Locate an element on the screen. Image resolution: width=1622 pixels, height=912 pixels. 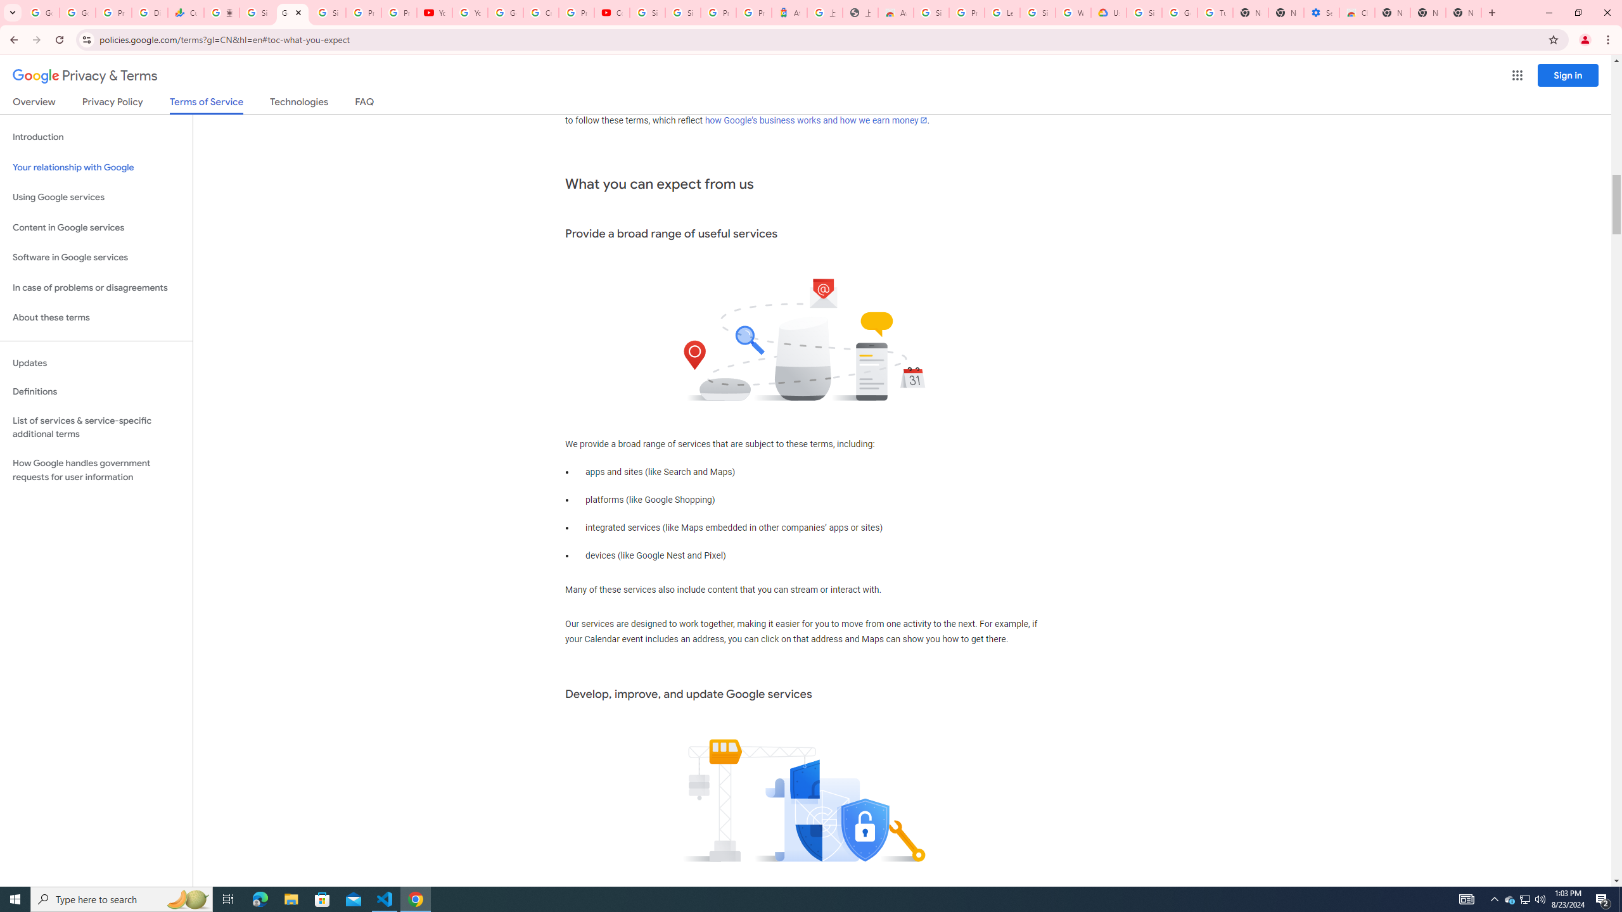
Sign in - Google Accounts is located at coordinates (1144, 13).